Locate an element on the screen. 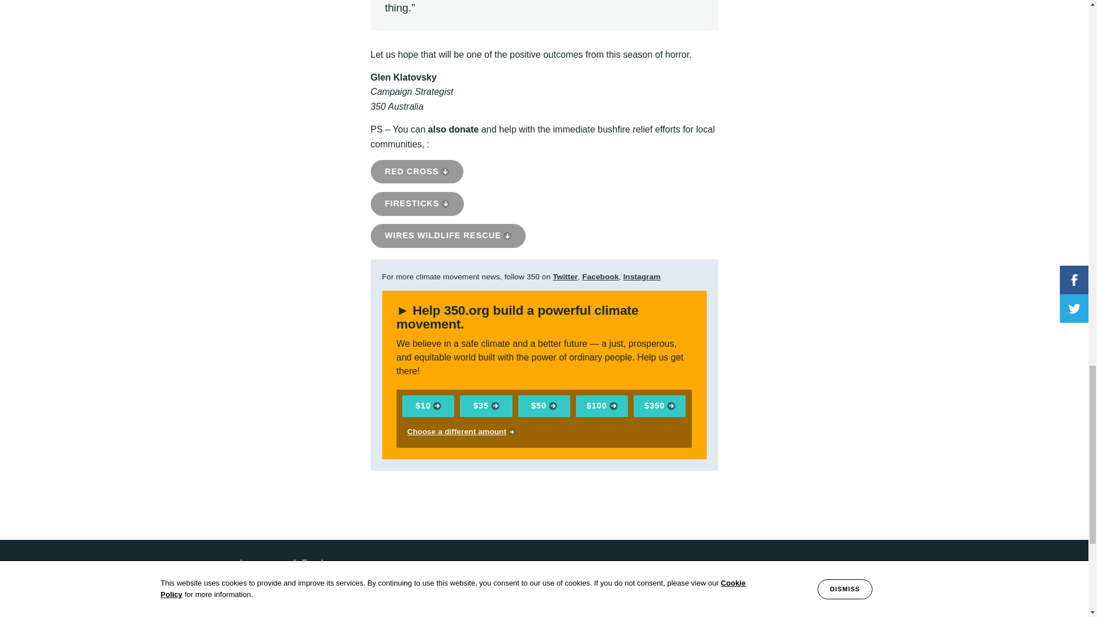 This screenshot has width=1097, height=617. RED CROSS is located at coordinates (417, 171).